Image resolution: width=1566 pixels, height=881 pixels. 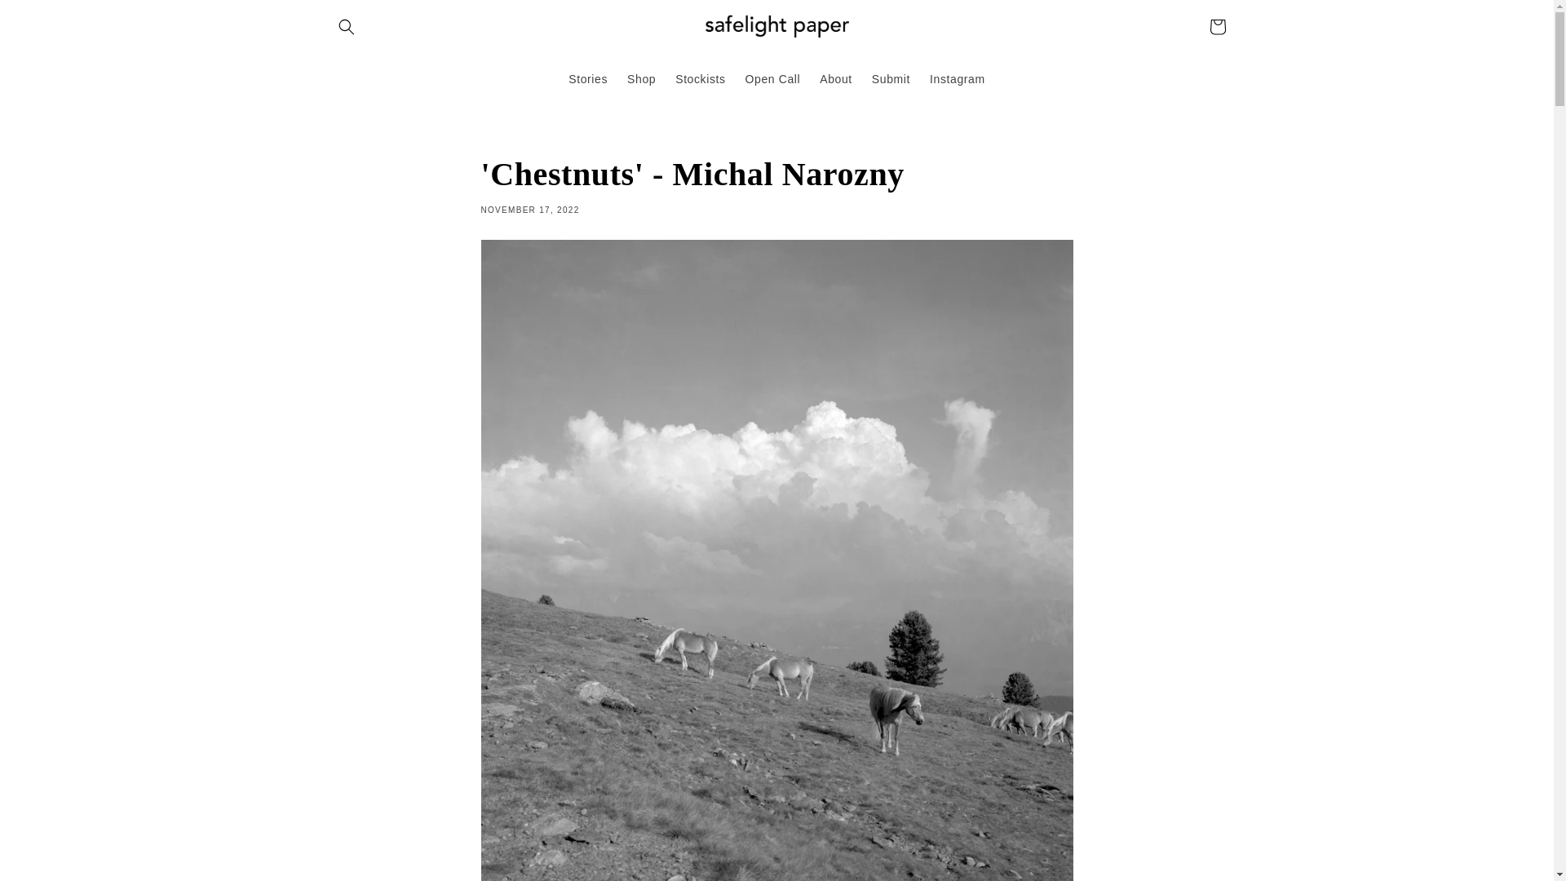 I want to click on Shop, so click(x=641, y=78).